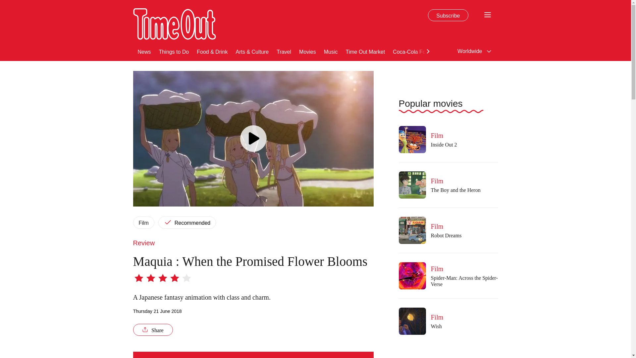  Describe the element at coordinates (144, 51) in the screenshot. I see `News` at that location.